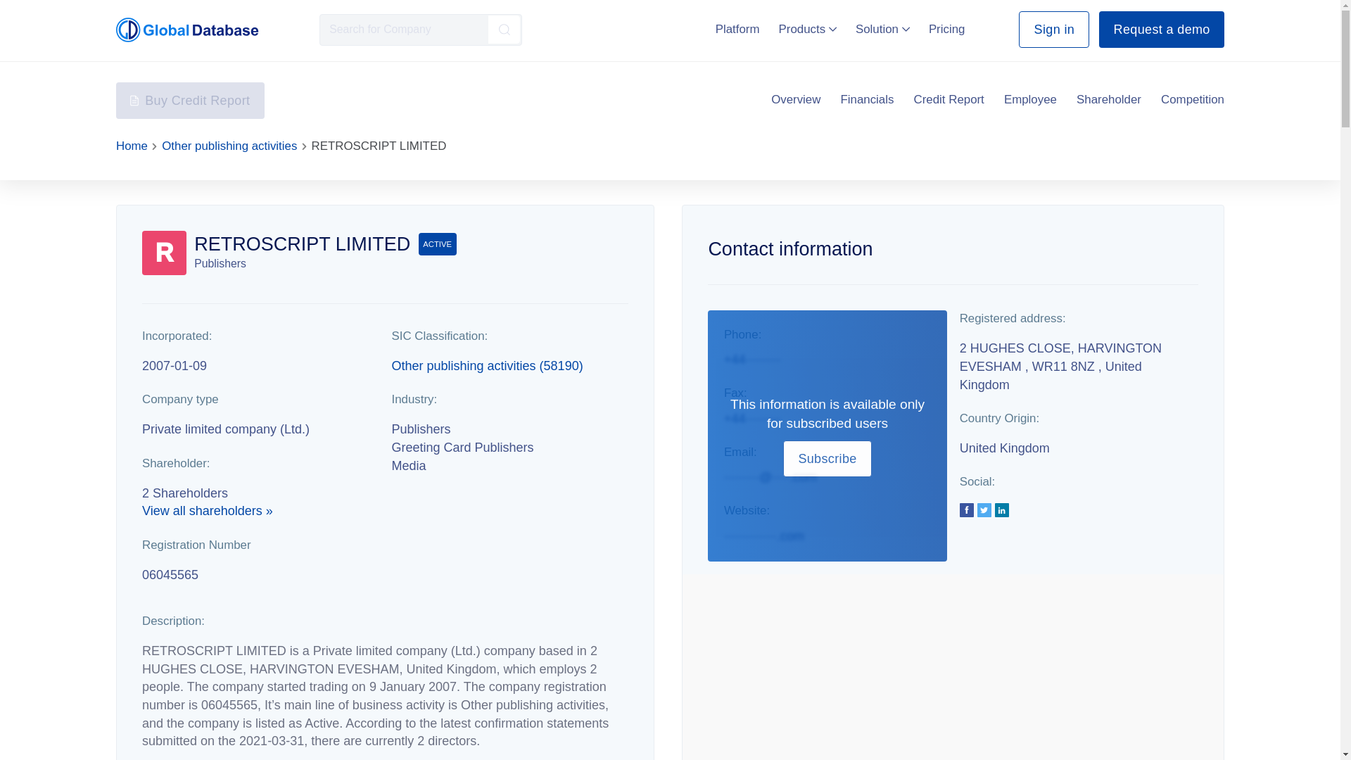 The image size is (1351, 760). I want to click on Employee, so click(1030, 100).